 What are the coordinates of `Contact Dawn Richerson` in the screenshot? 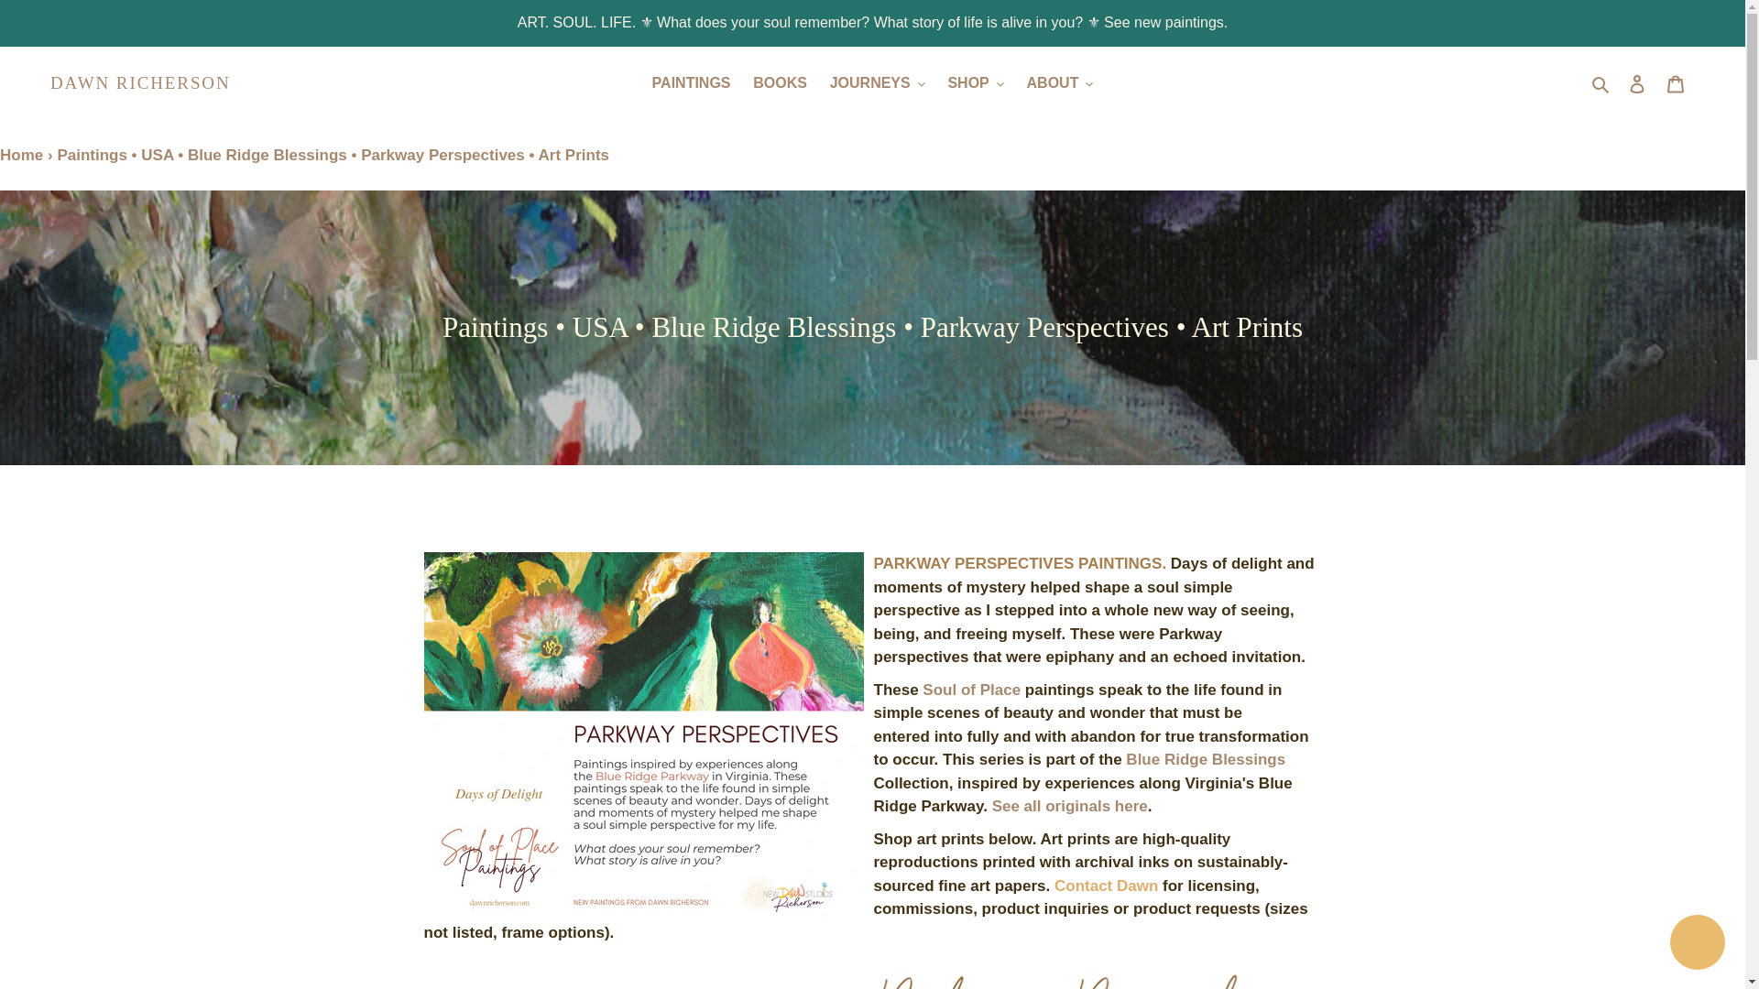 It's located at (1105, 886).